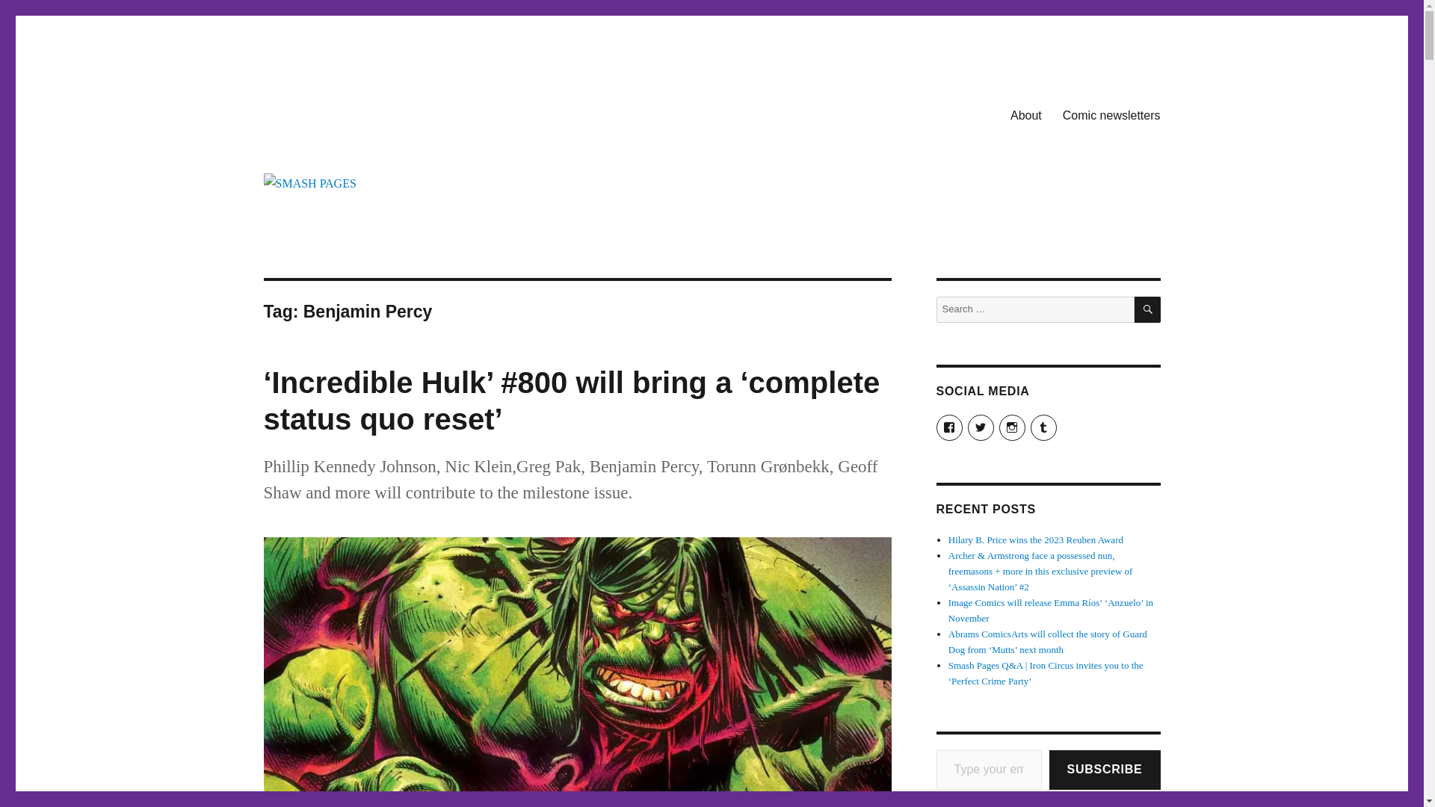 This screenshot has height=807, width=1435. What do you see at coordinates (1025, 114) in the screenshot?
I see `About` at bounding box center [1025, 114].